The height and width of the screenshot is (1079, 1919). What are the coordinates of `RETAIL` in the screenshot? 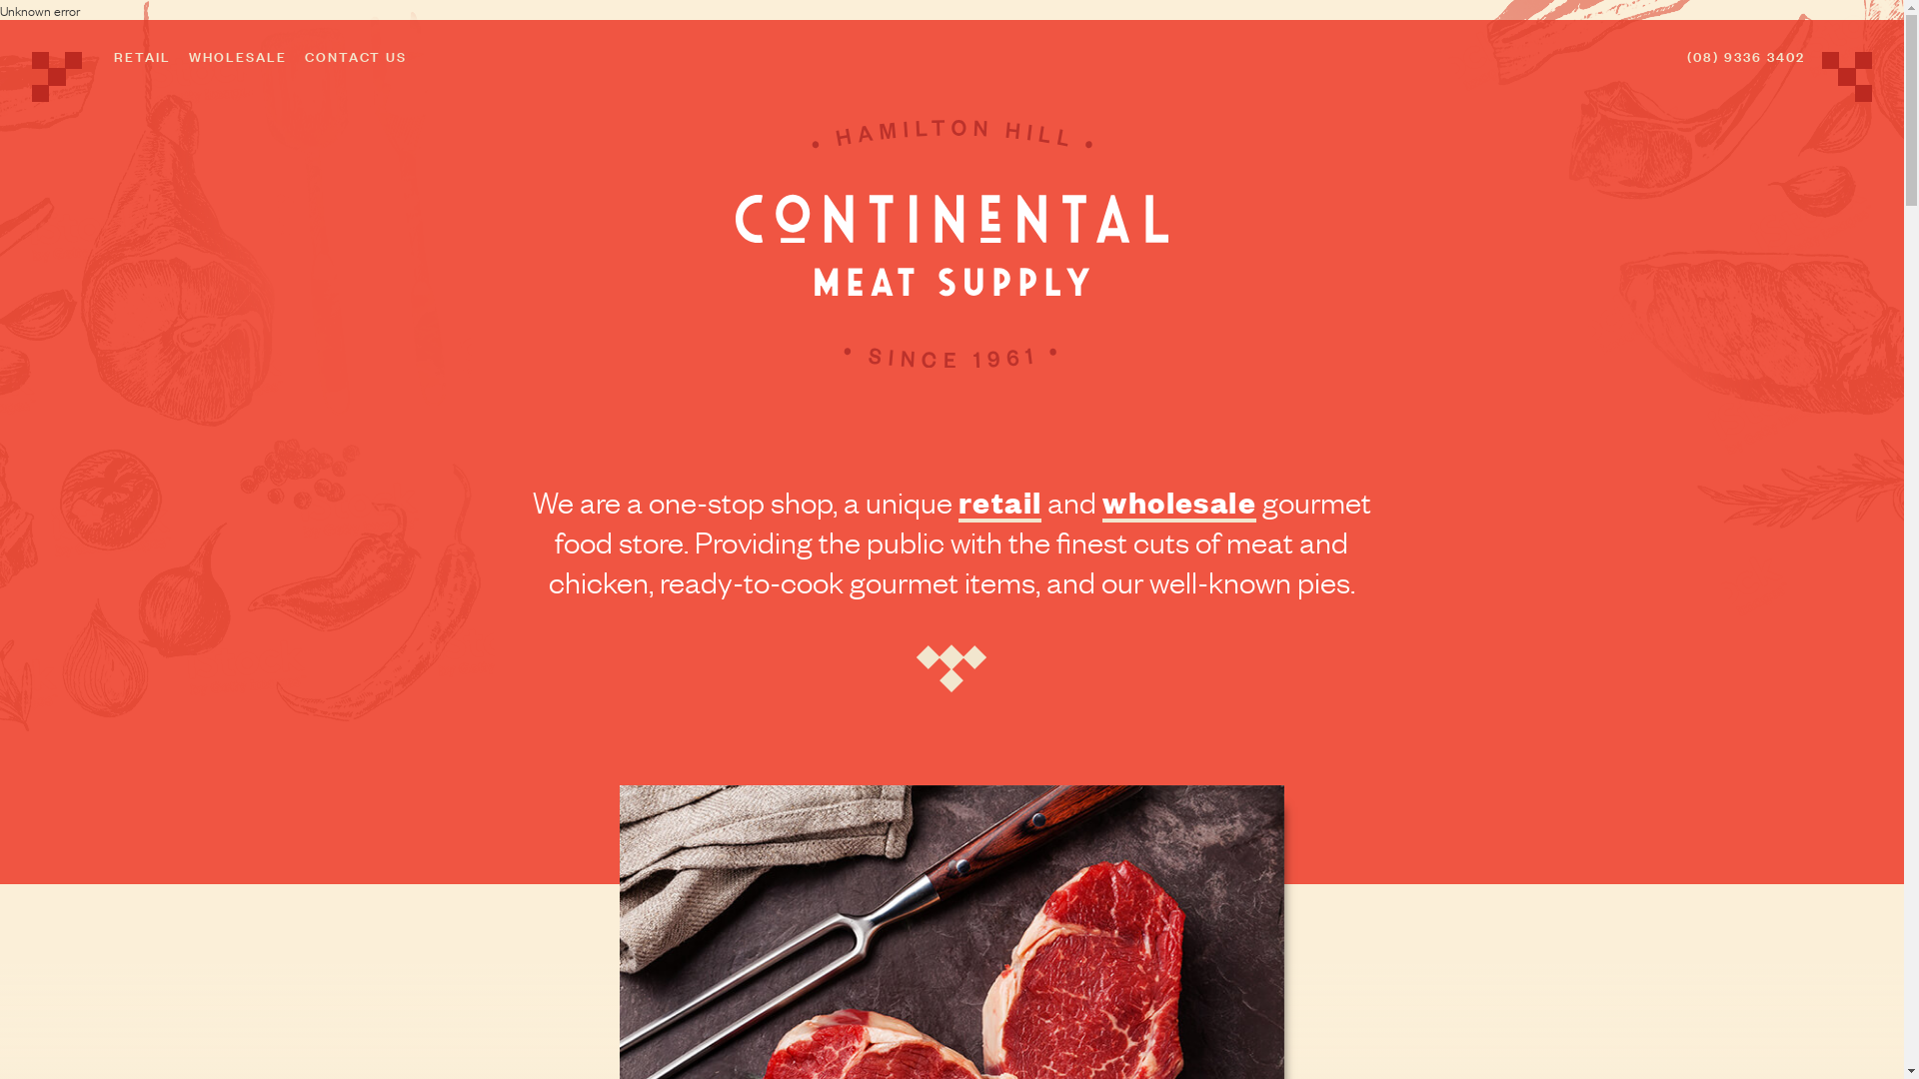 It's located at (142, 56).